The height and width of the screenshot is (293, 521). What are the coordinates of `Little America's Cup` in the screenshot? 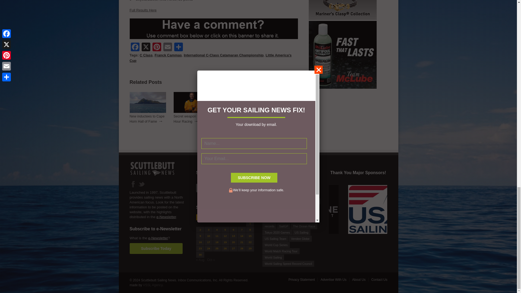 It's located at (211, 58).